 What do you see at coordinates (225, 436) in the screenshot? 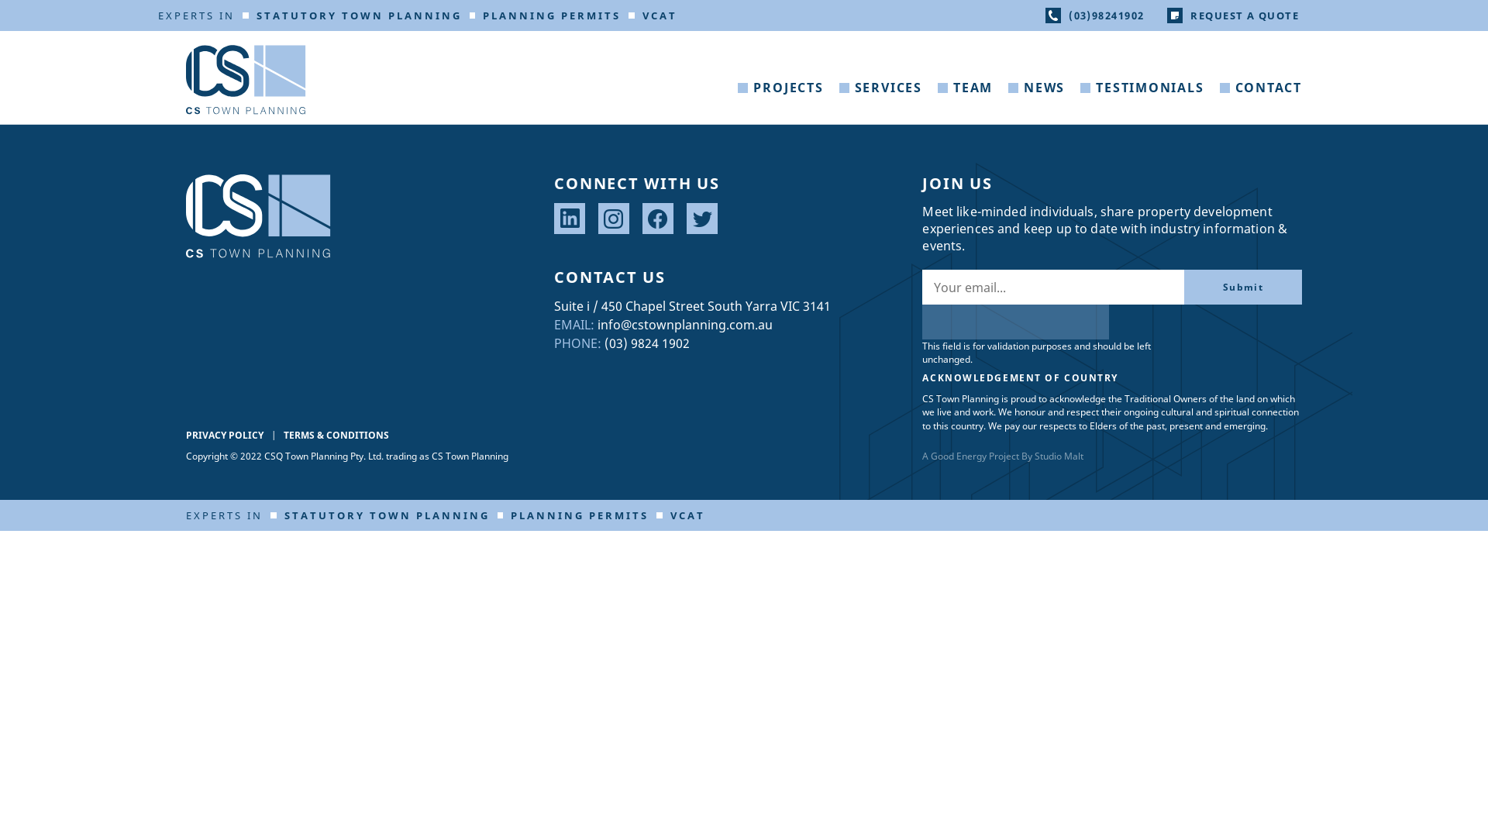
I see `PRIVACY POLICY` at bounding box center [225, 436].